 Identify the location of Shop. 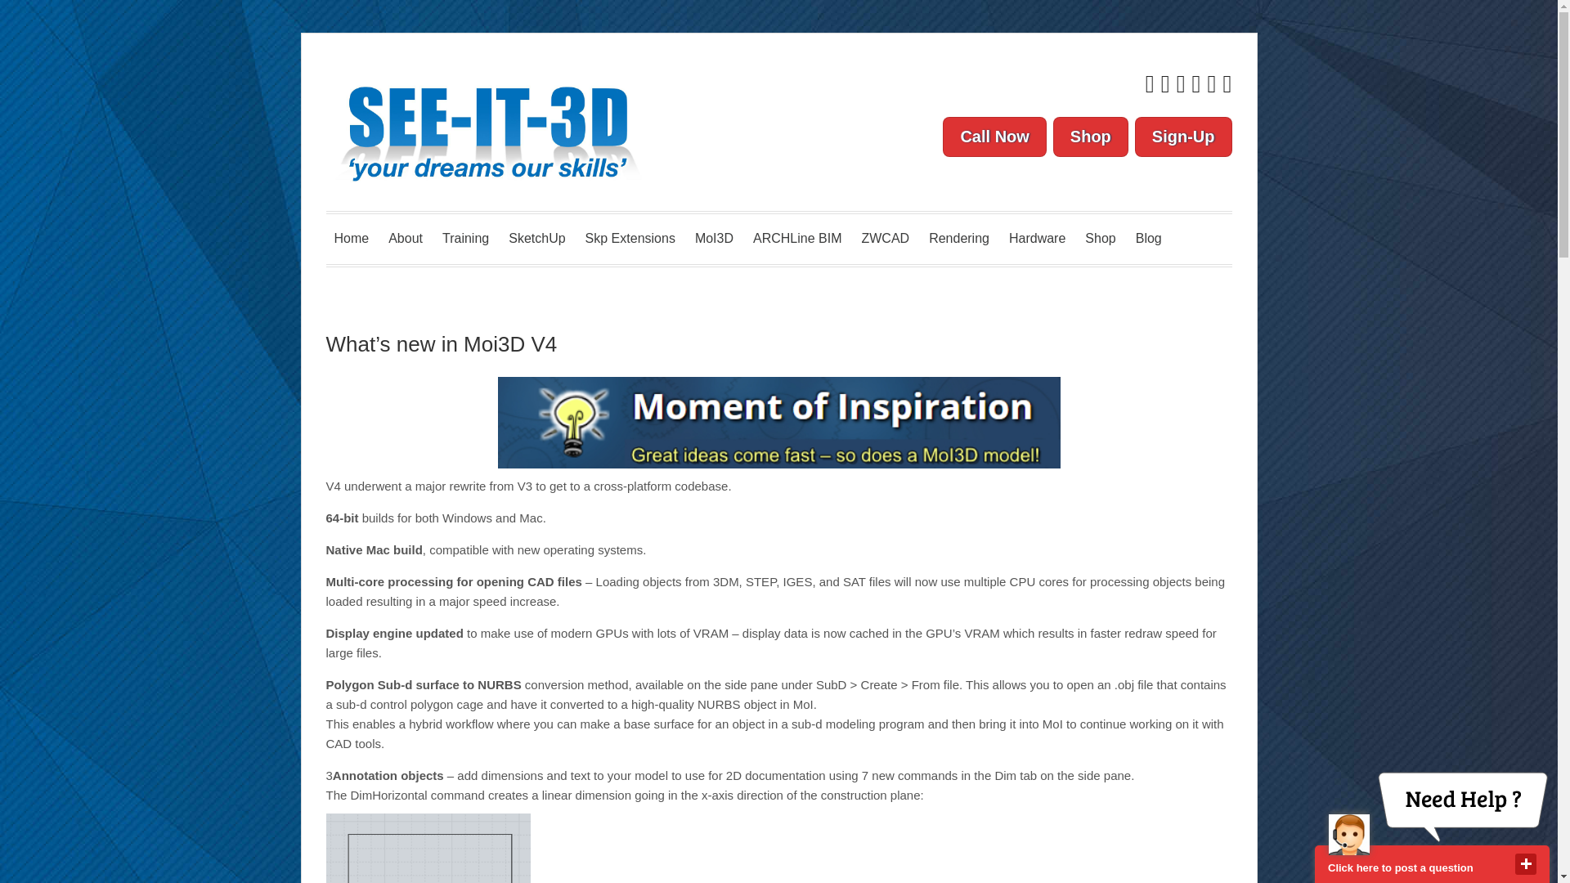
(1091, 137).